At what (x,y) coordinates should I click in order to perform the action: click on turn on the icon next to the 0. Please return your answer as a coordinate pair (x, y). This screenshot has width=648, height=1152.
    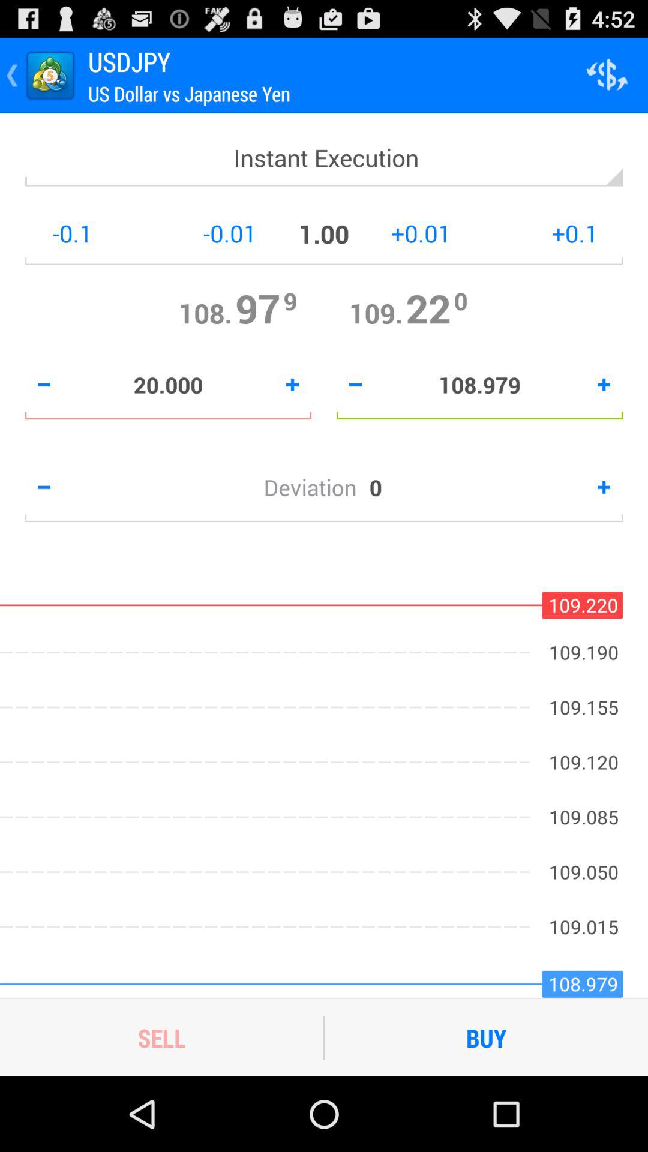
    Looking at the image, I should click on (316, 487).